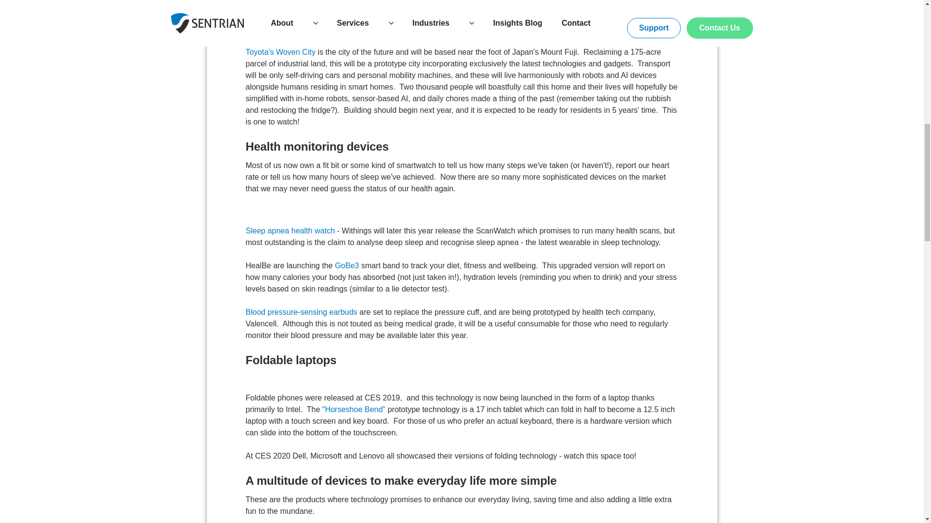 Image resolution: width=931 pixels, height=523 pixels. Describe the element at coordinates (353, 410) in the screenshot. I see `"Horseshoe Bend"` at that location.